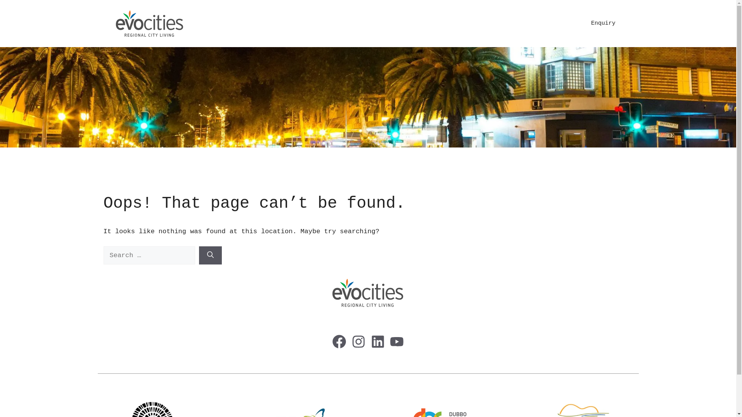 The height and width of the screenshot is (417, 742). Describe the element at coordinates (603, 24) in the screenshot. I see `Enquiry` at that location.